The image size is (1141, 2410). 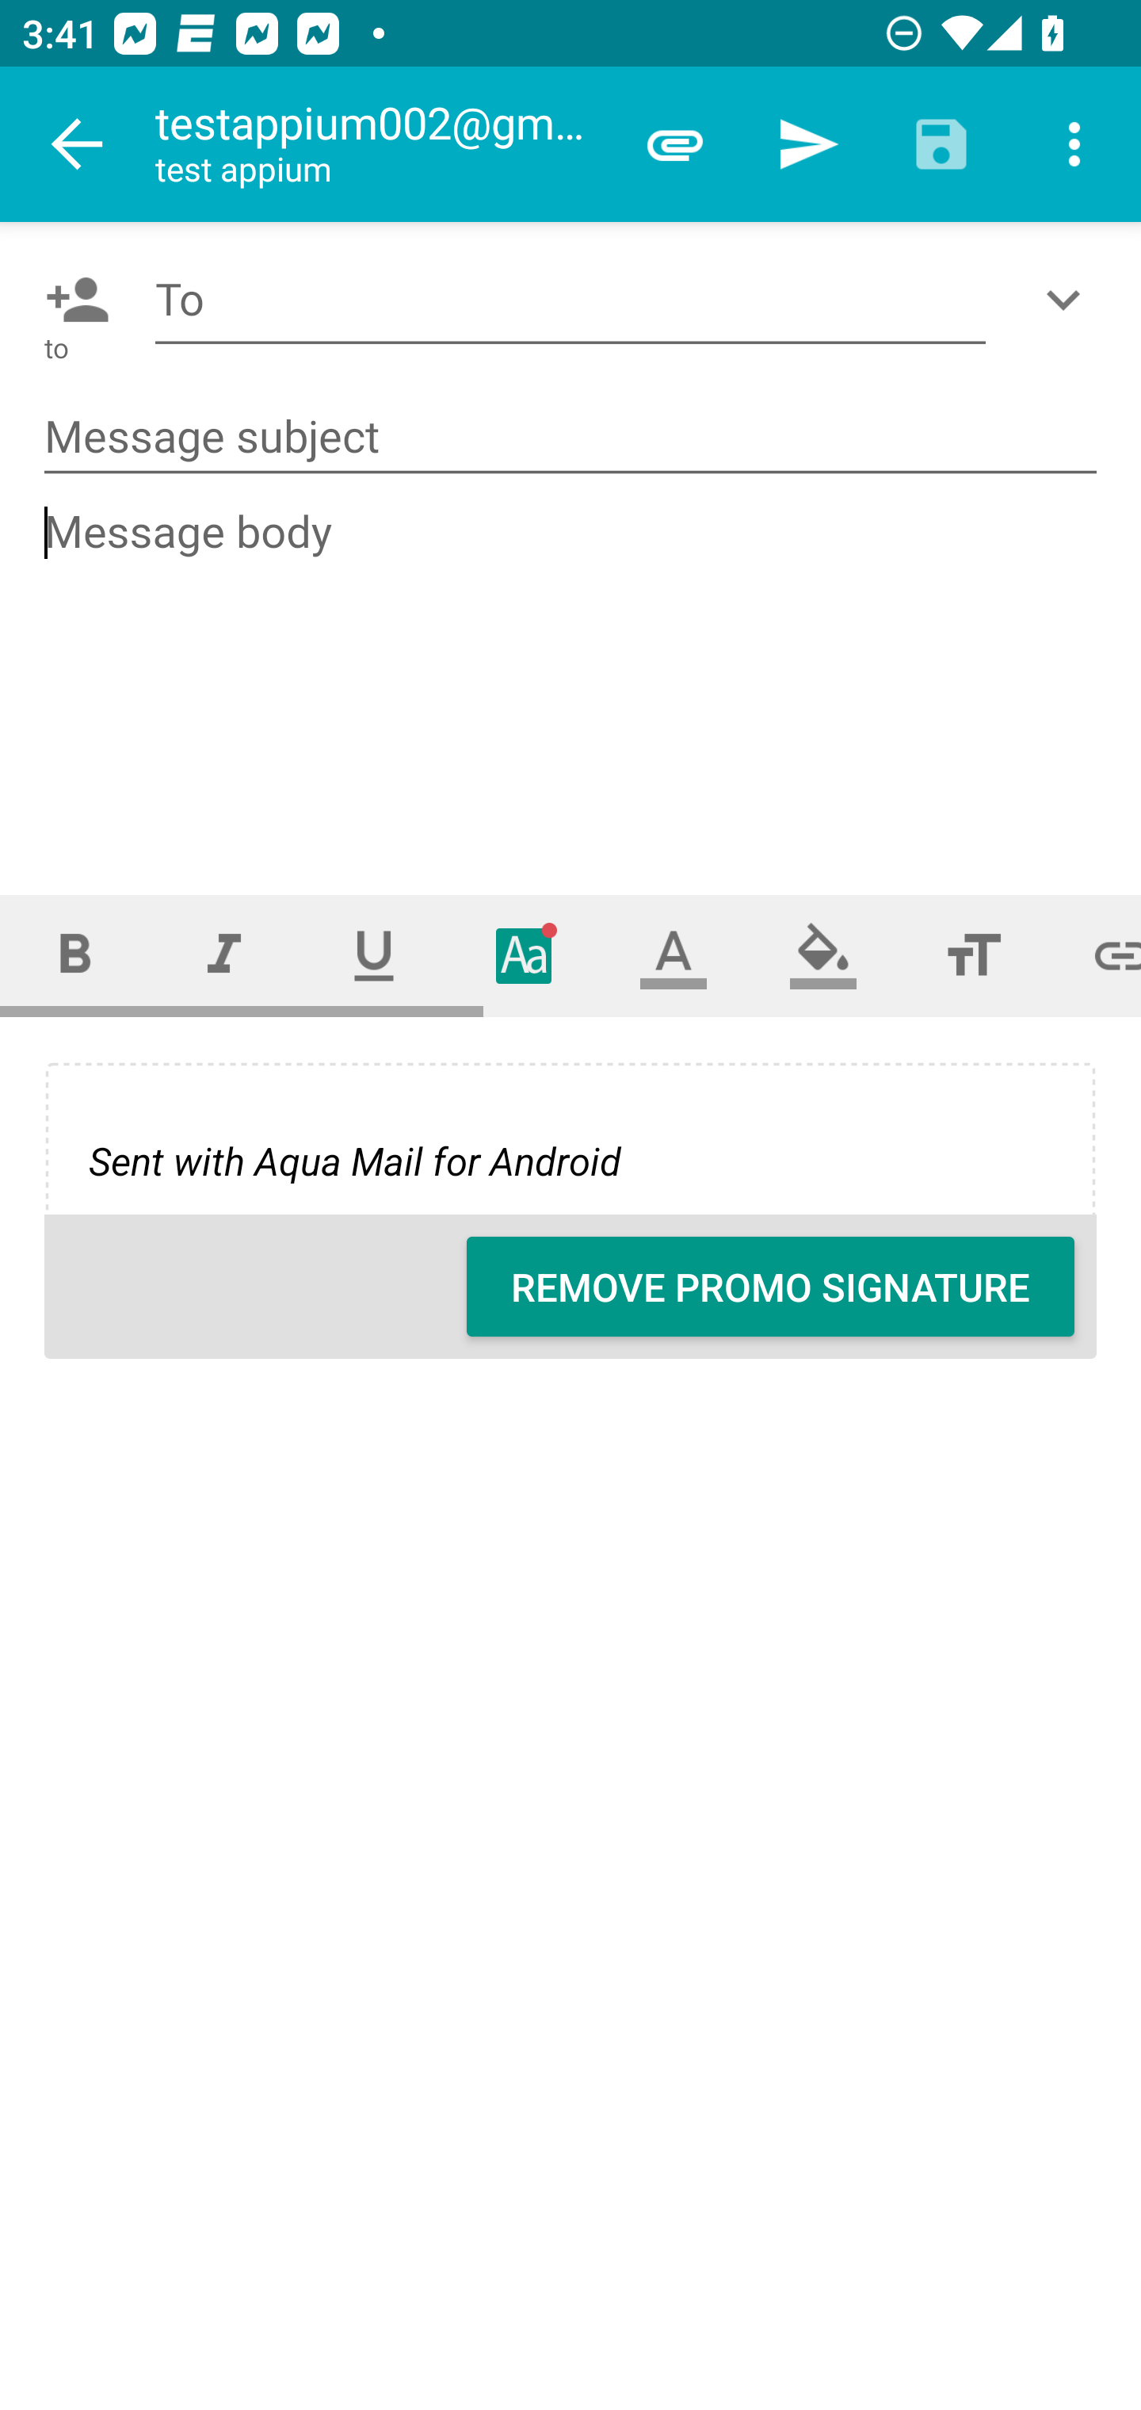 I want to click on Font size, so click(x=973, y=954).